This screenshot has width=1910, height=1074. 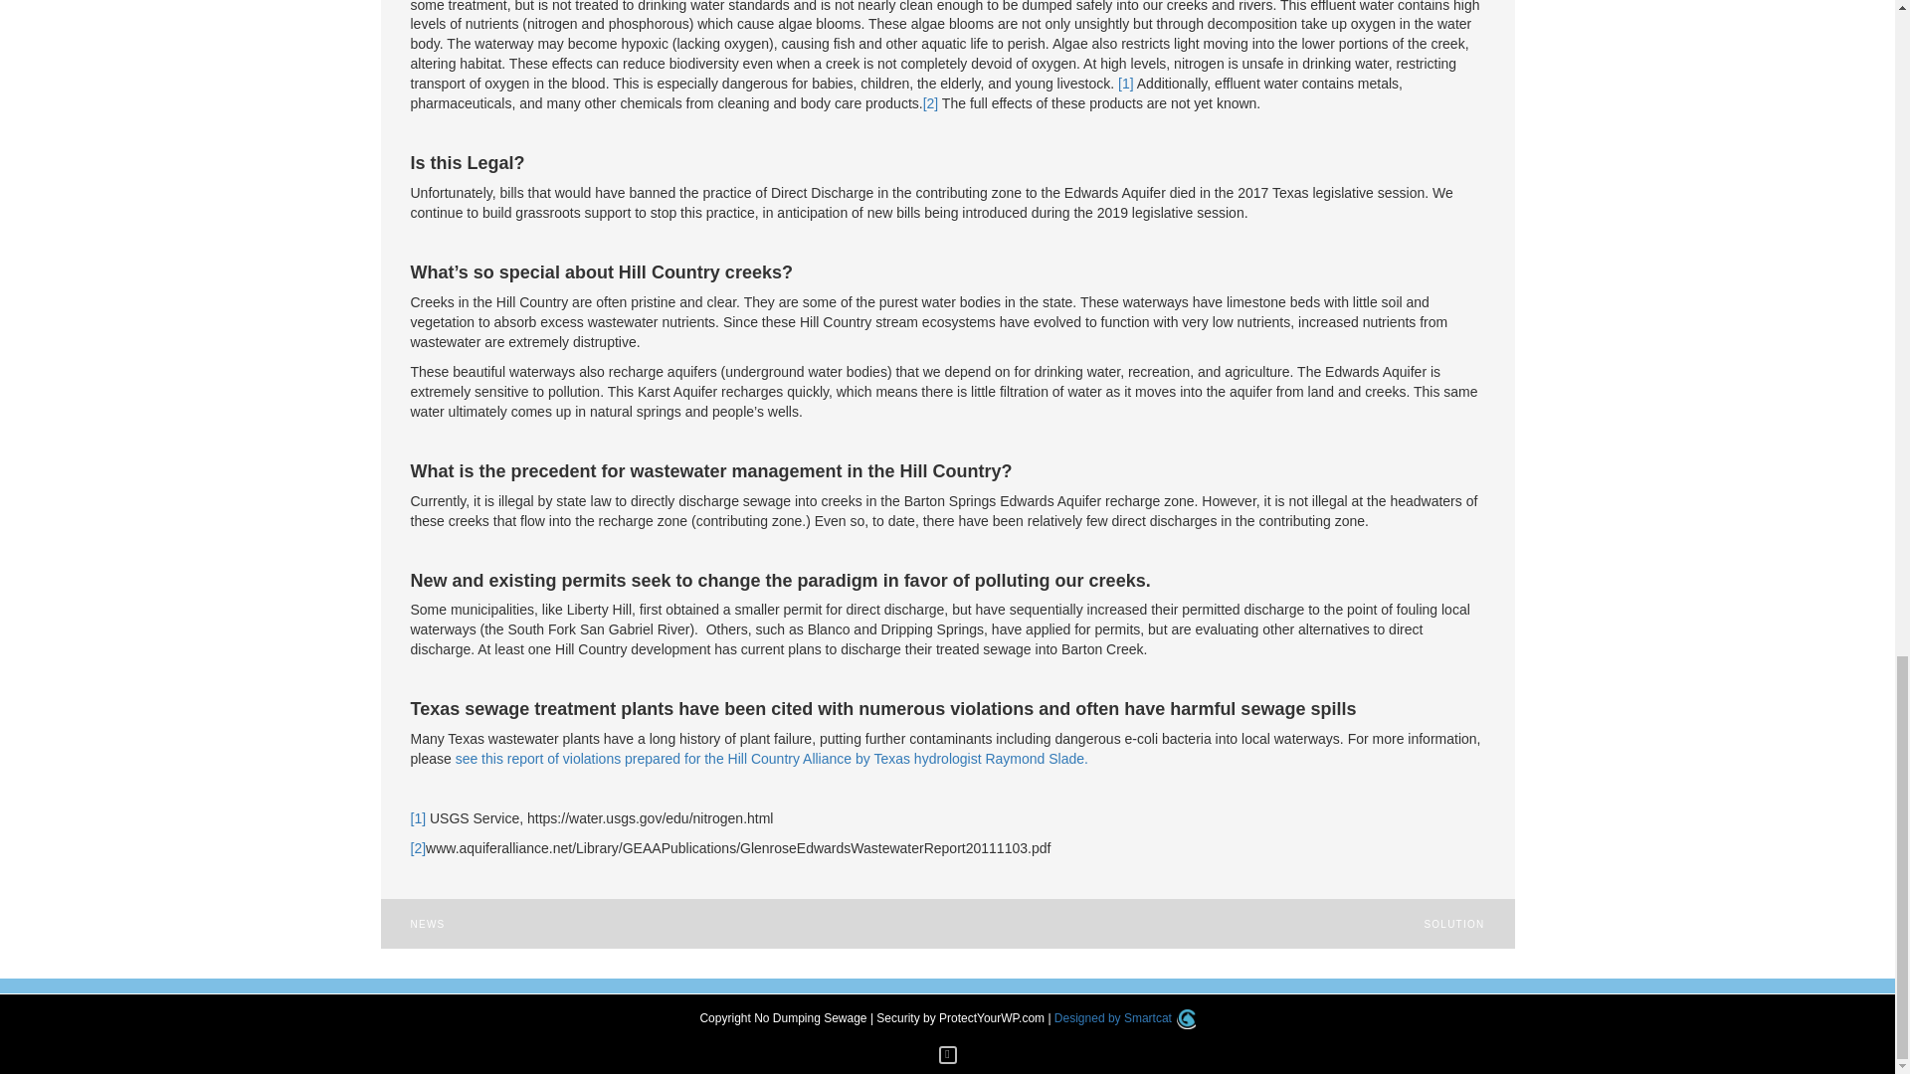 What do you see at coordinates (428, 925) in the screenshot?
I see `NEWS` at bounding box center [428, 925].